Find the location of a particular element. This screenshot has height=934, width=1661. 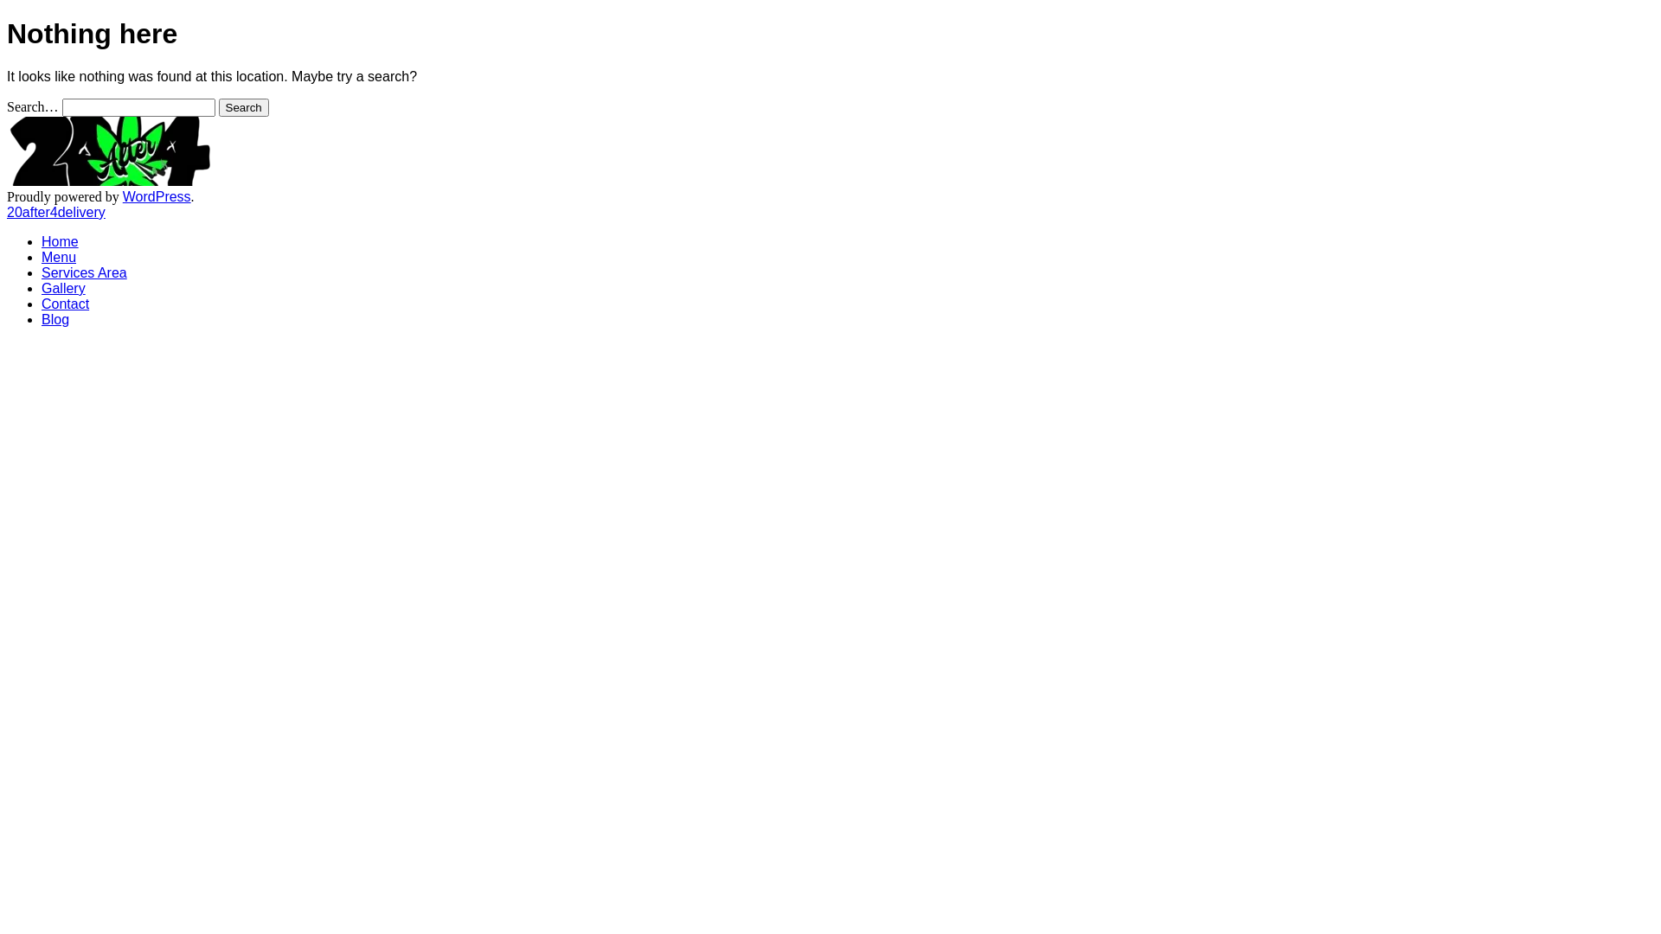

WordPress is located at coordinates (157, 197).